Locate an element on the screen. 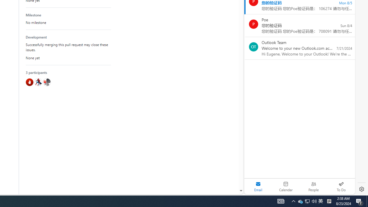 The height and width of the screenshot is (207, 368). People is located at coordinates (313, 186).